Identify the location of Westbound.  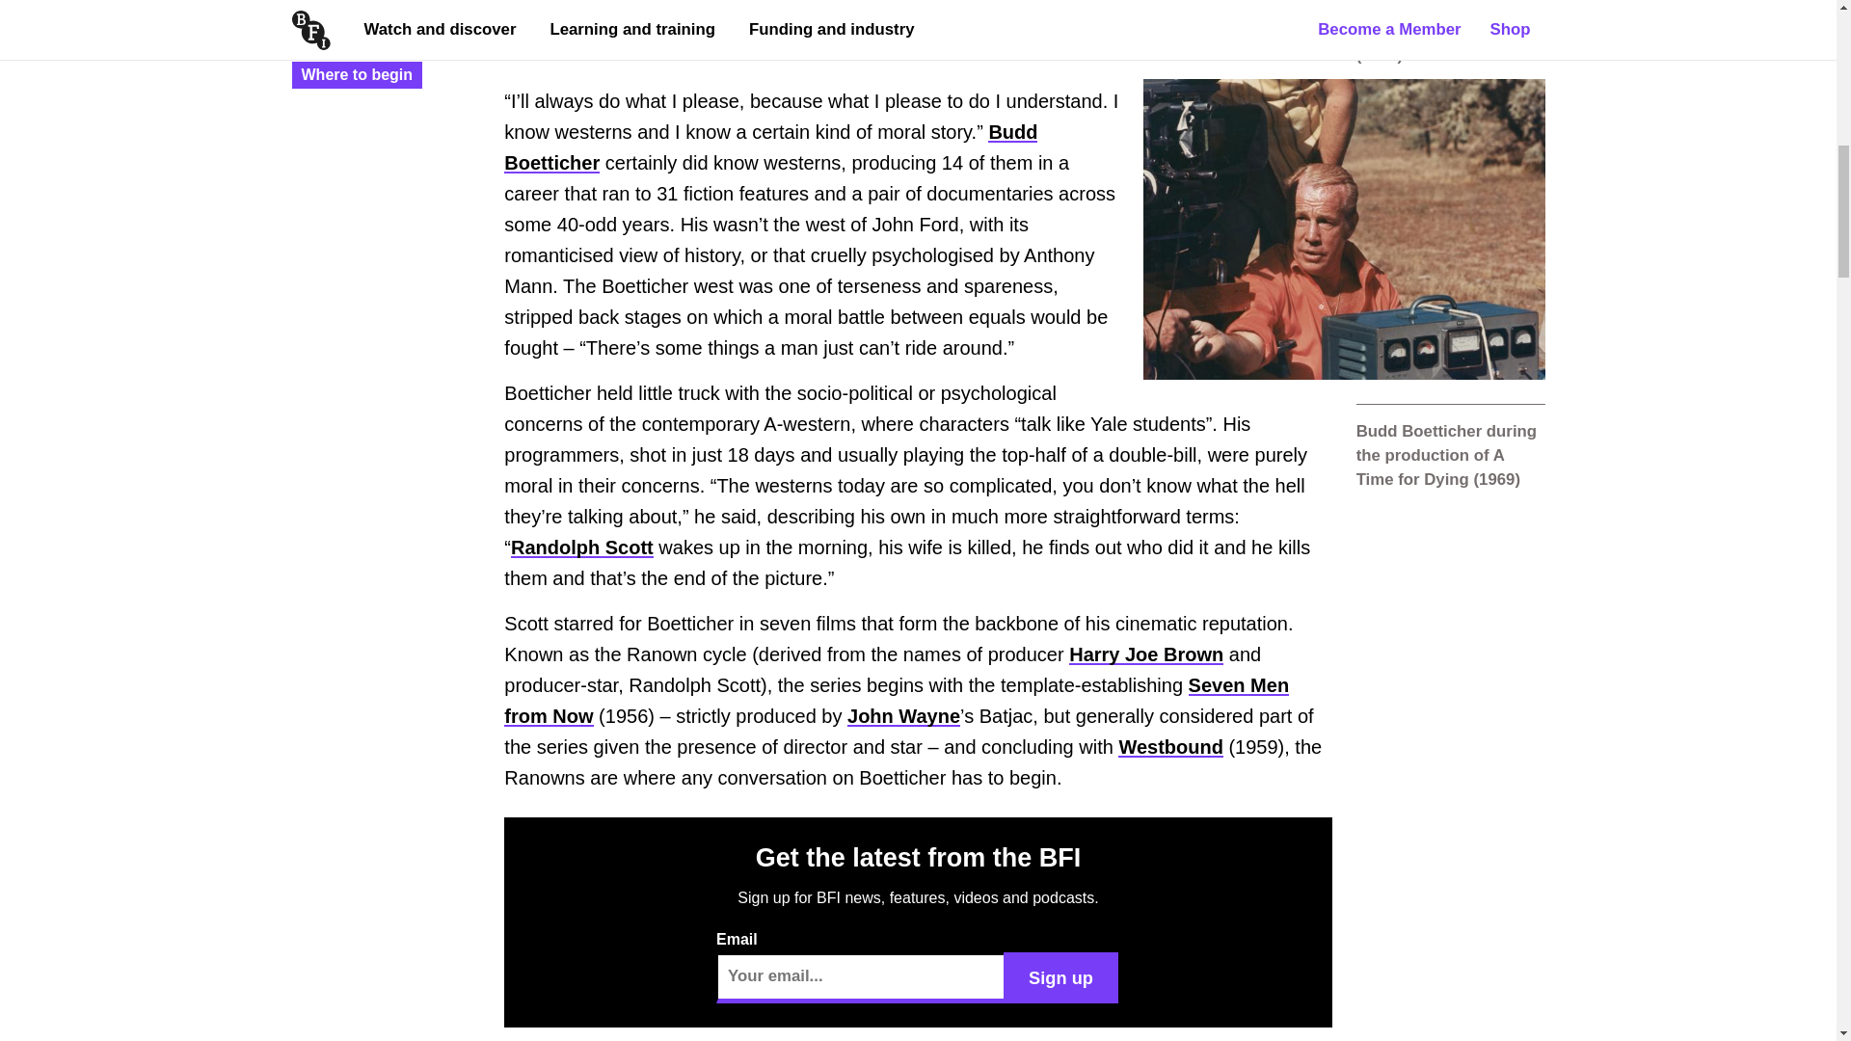
(1170, 746).